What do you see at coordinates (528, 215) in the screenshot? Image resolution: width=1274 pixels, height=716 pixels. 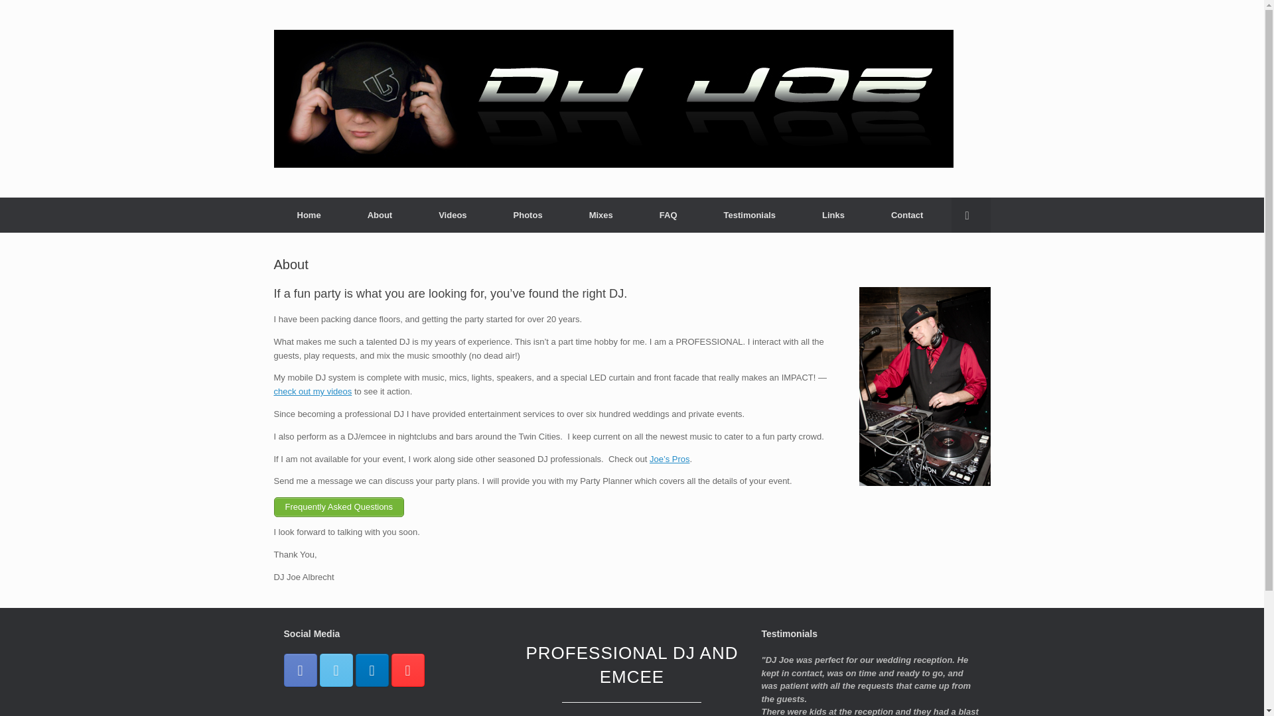 I see `Photos` at bounding box center [528, 215].